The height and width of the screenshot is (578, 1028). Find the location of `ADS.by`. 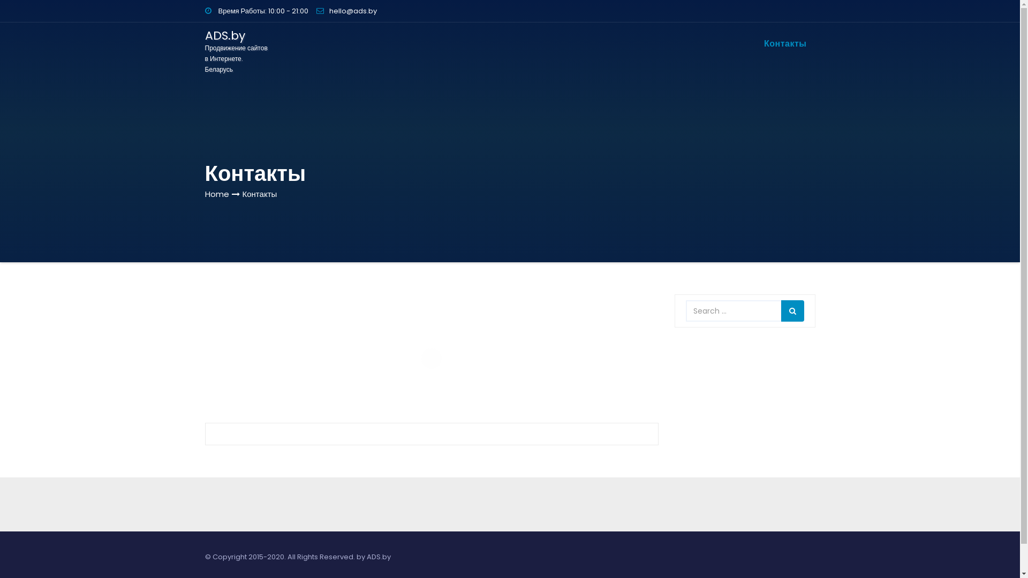

ADS.by is located at coordinates (378, 557).